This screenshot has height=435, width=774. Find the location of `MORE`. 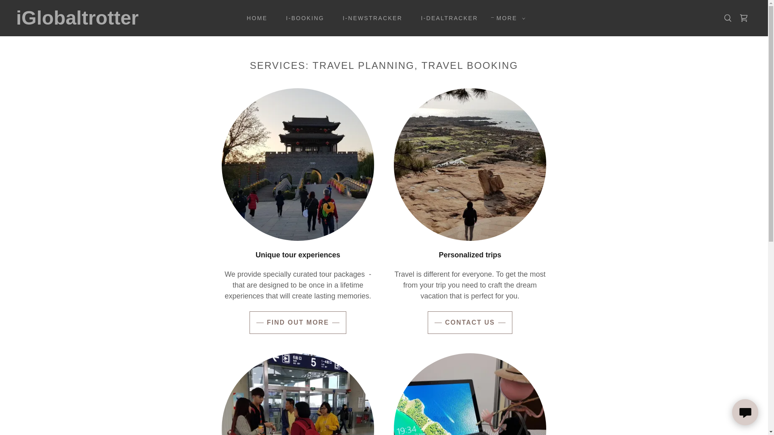

MORE is located at coordinates (509, 18).